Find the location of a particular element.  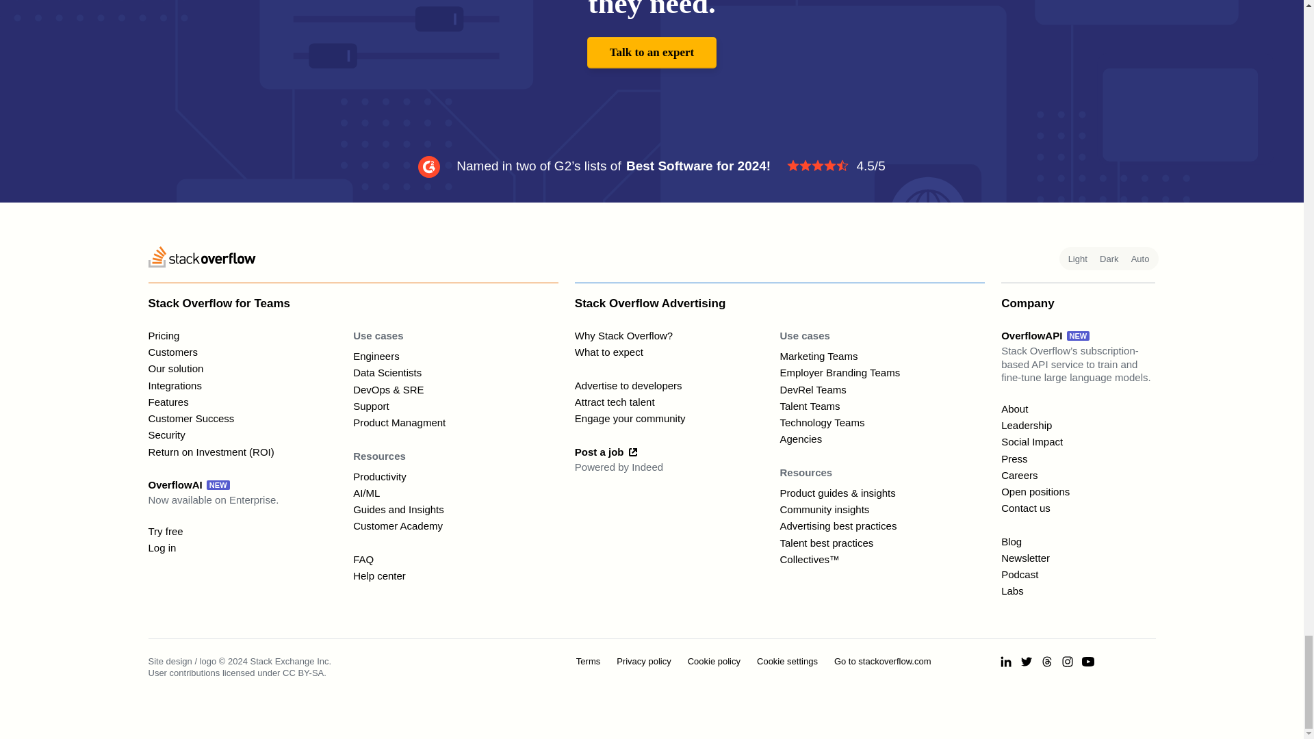

YouTube is located at coordinates (1088, 661).